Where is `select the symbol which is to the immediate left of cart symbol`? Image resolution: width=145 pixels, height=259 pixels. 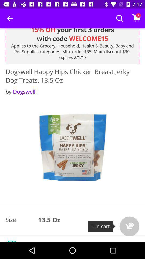
select the symbol which is to the immediate left of cart symbol is located at coordinates (119, 18).